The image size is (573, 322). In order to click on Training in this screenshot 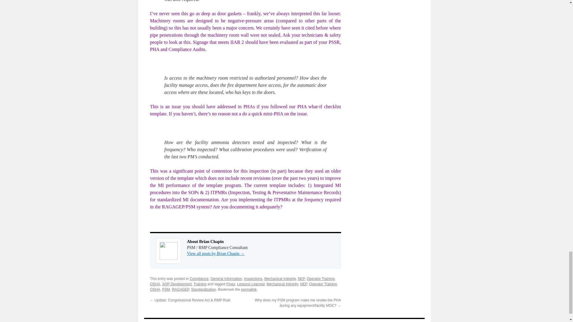, I will do `click(200, 284)`.